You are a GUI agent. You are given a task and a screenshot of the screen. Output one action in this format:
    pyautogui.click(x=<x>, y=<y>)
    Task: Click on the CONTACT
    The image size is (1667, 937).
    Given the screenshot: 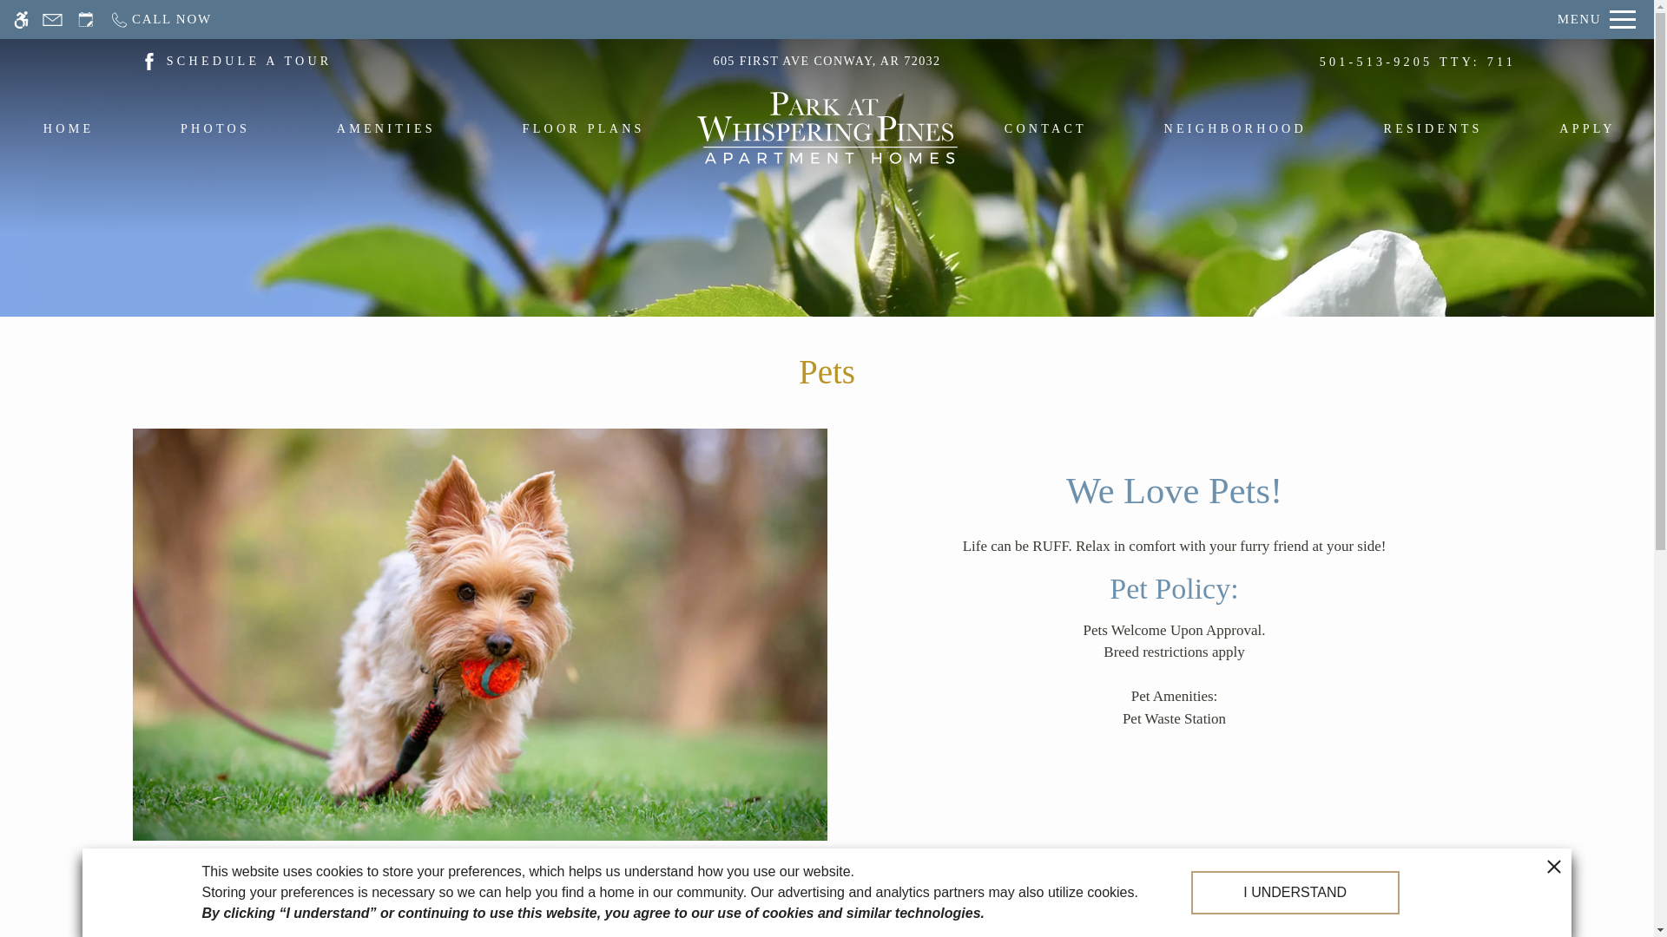 What is the action you would take?
    pyautogui.click(x=1045, y=133)
    